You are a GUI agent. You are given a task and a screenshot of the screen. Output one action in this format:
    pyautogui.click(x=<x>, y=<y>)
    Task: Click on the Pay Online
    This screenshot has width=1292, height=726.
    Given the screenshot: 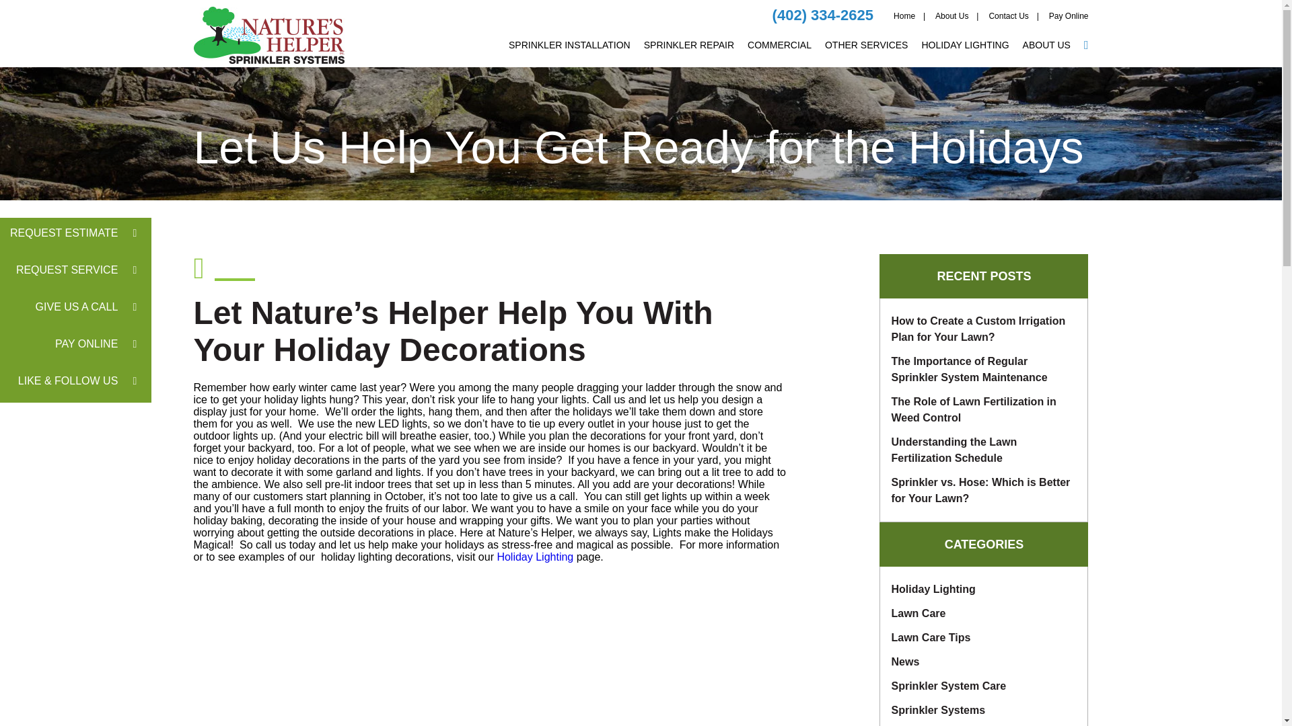 What is the action you would take?
    pyautogui.click(x=1069, y=24)
    